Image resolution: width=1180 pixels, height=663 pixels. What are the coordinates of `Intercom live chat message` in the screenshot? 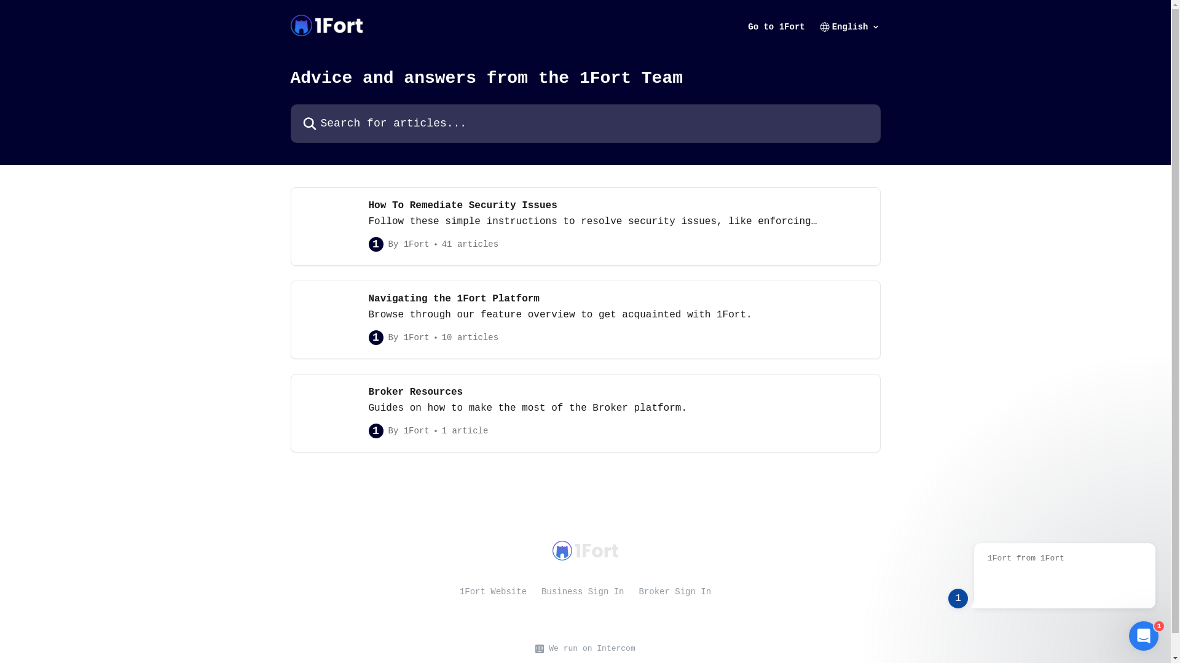 It's located at (1051, 561).